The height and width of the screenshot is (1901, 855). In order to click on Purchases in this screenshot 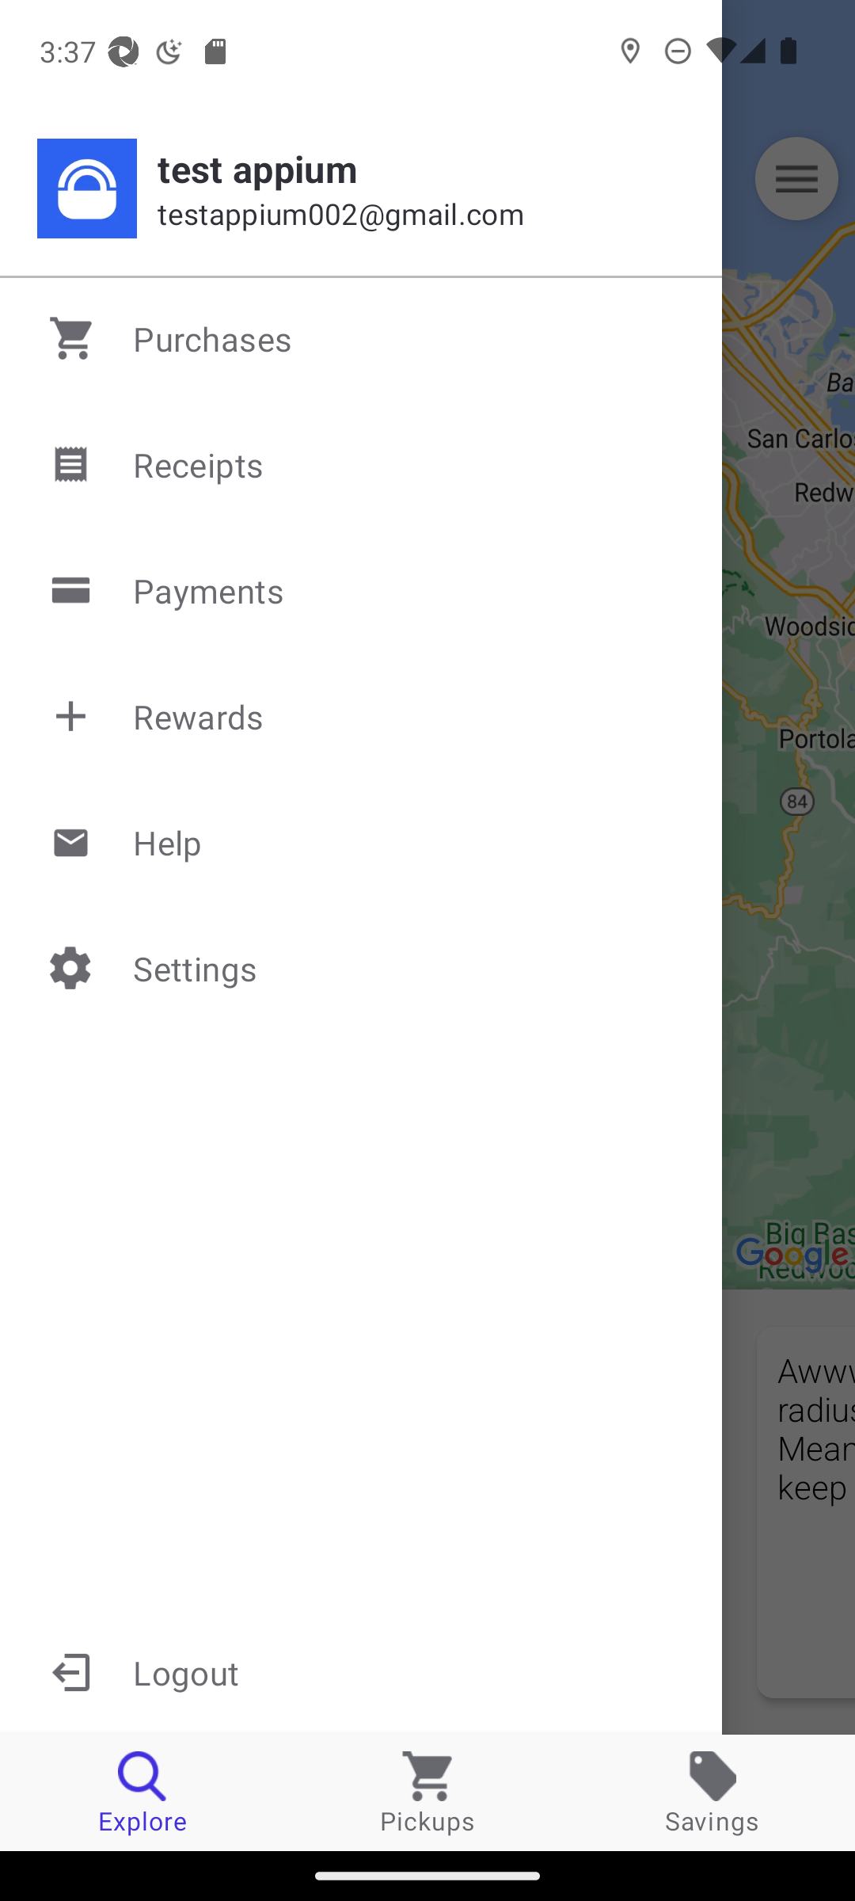, I will do `click(363, 338)`.